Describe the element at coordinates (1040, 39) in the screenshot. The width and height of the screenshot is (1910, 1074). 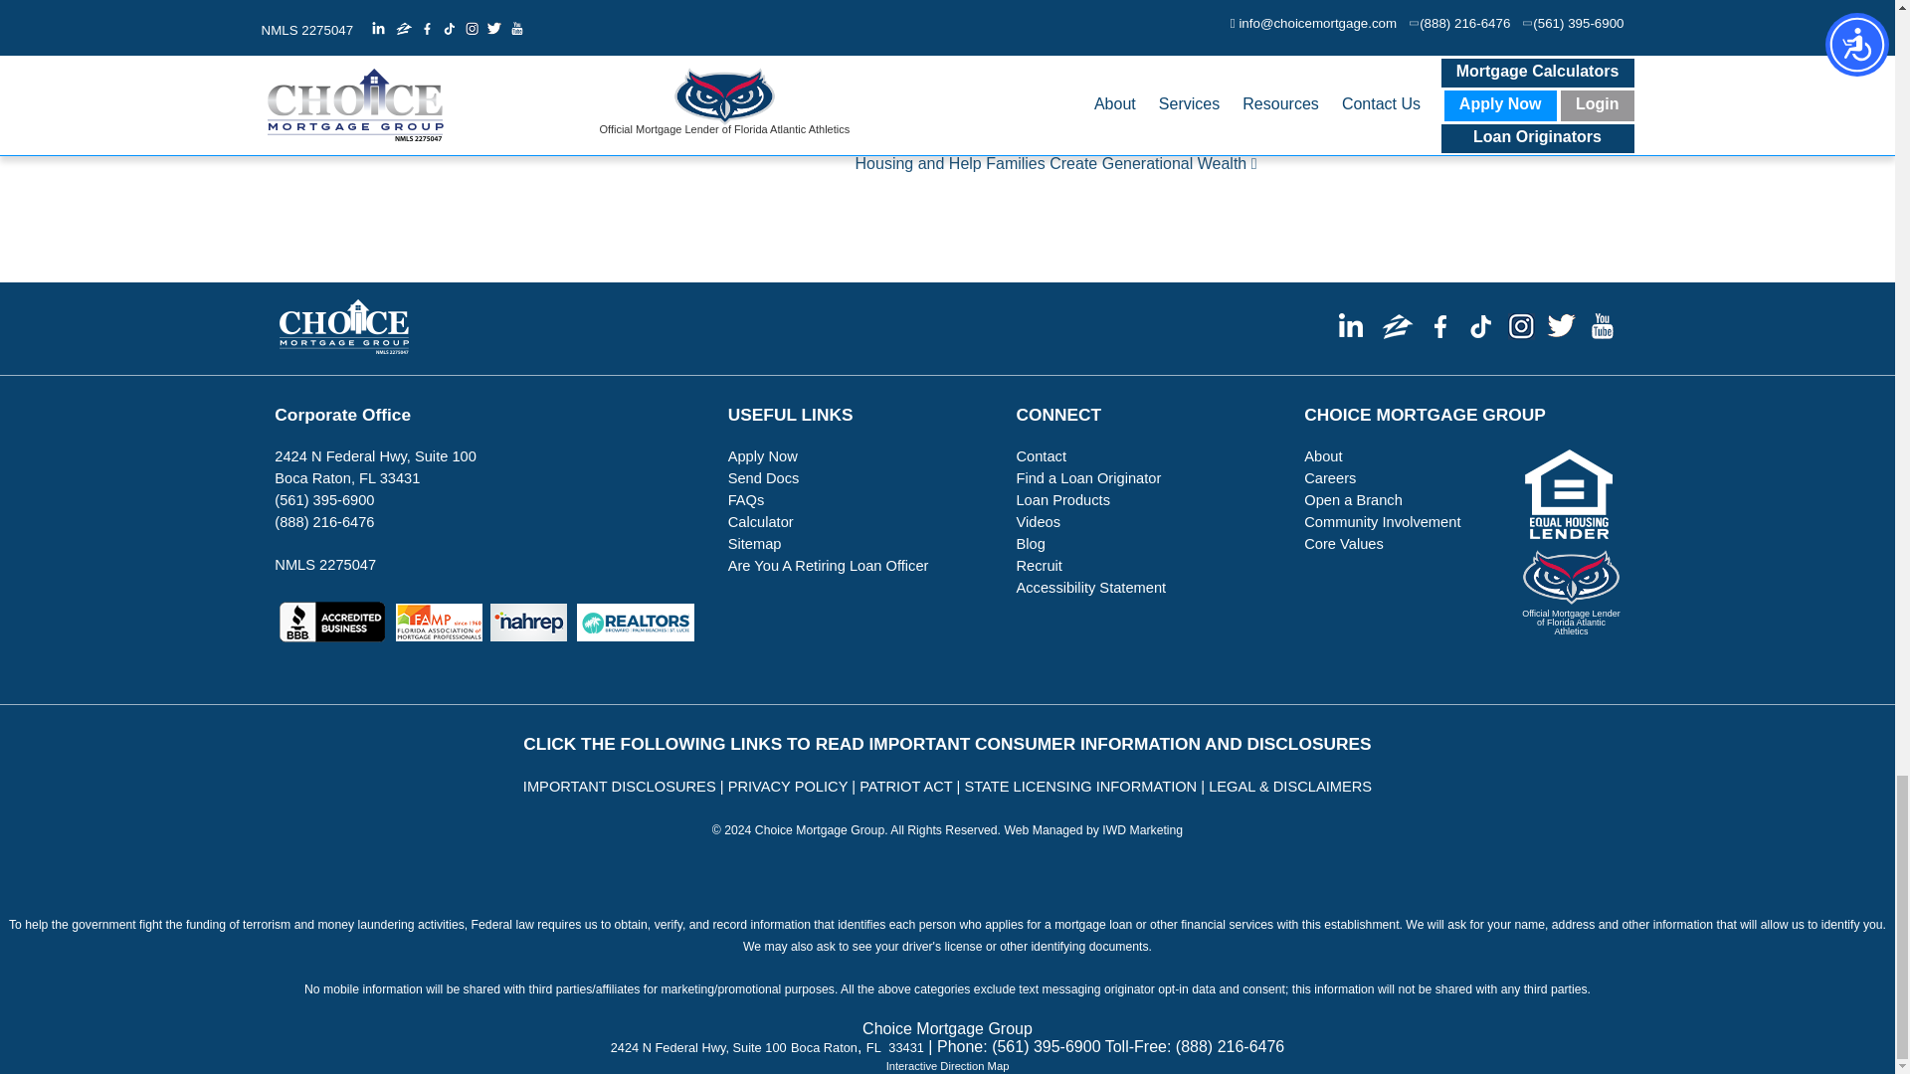
I see `Email` at that location.